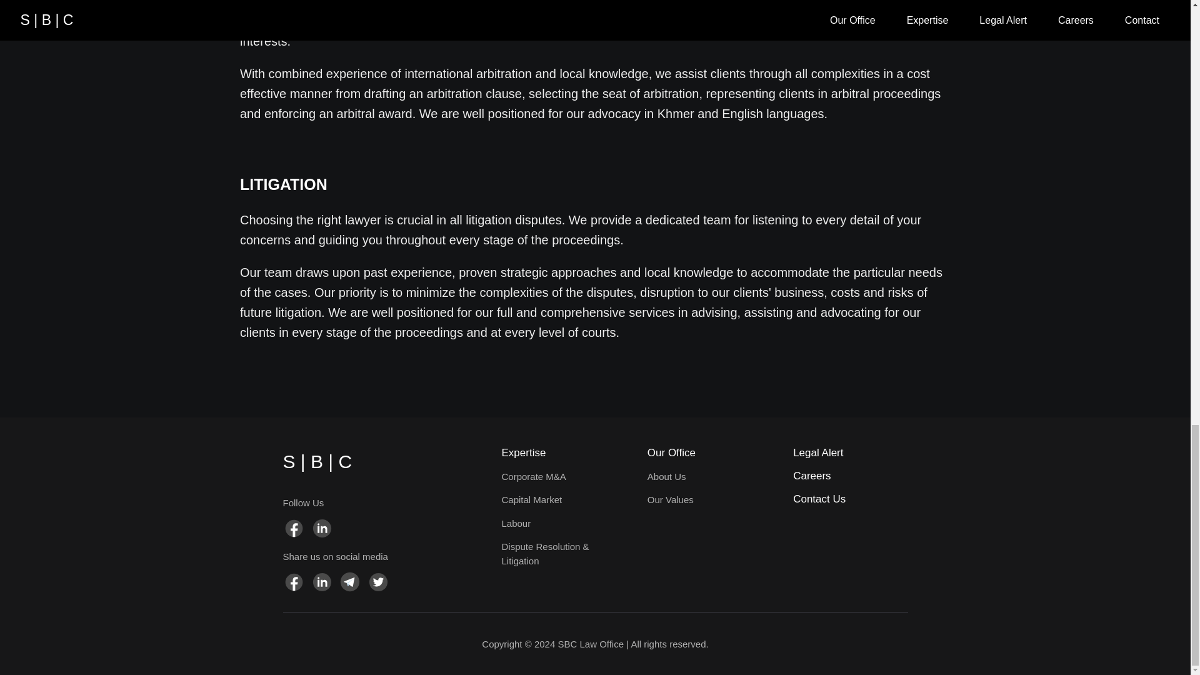 This screenshot has height=675, width=1200. What do you see at coordinates (705, 452) in the screenshot?
I see `Our Office` at bounding box center [705, 452].